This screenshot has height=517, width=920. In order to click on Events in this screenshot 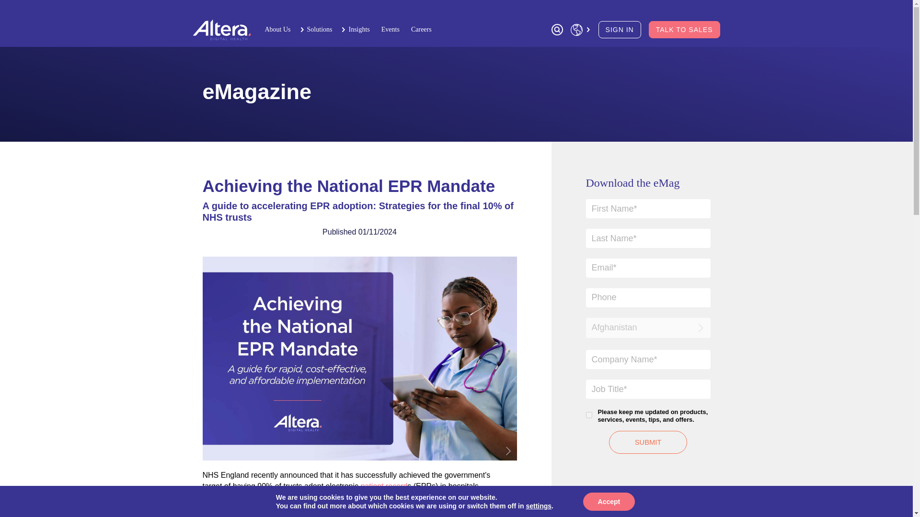, I will do `click(391, 29)`.